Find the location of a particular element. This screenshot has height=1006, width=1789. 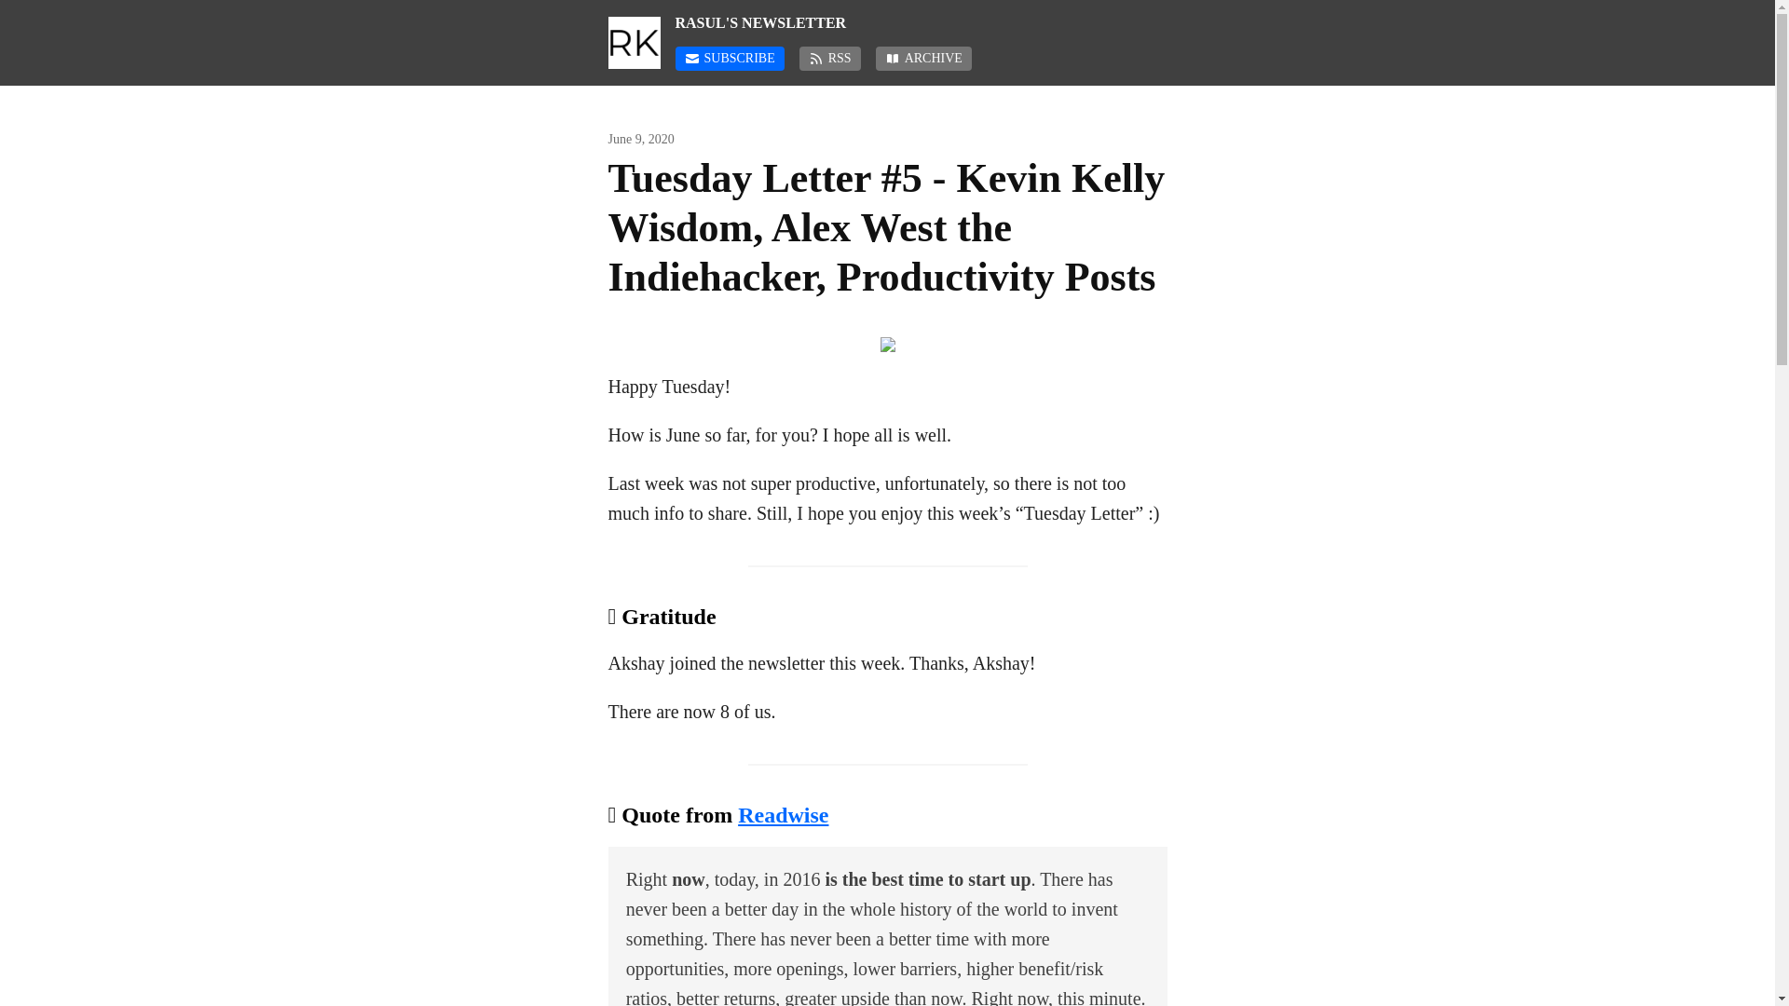

RASUL'S NEWSLETTER is located at coordinates (920, 22).